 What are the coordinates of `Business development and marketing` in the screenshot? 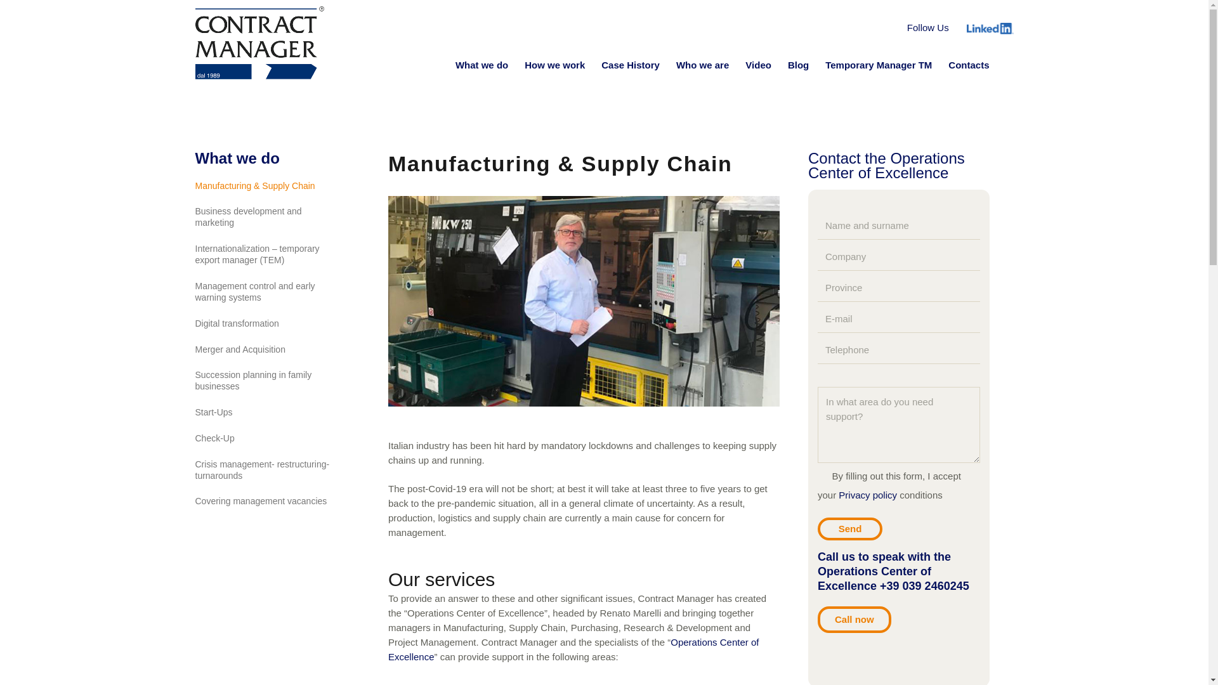 It's located at (249, 217).